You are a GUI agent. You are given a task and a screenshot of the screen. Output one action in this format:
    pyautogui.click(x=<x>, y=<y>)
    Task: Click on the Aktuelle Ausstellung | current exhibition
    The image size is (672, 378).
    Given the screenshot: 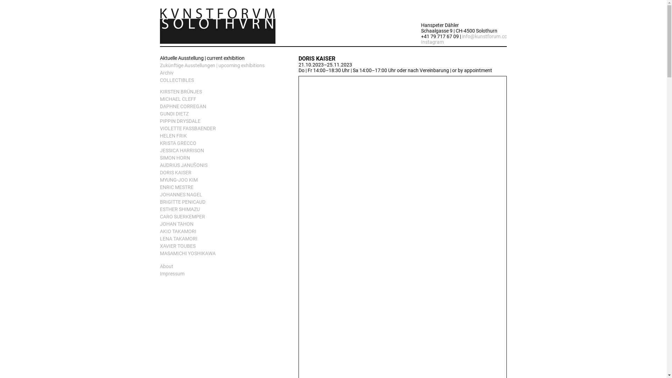 What is the action you would take?
    pyautogui.click(x=217, y=59)
    